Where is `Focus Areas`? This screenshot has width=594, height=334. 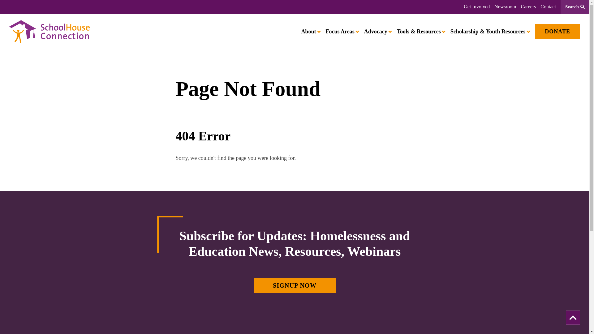 Focus Areas is located at coordinates (342, 32).